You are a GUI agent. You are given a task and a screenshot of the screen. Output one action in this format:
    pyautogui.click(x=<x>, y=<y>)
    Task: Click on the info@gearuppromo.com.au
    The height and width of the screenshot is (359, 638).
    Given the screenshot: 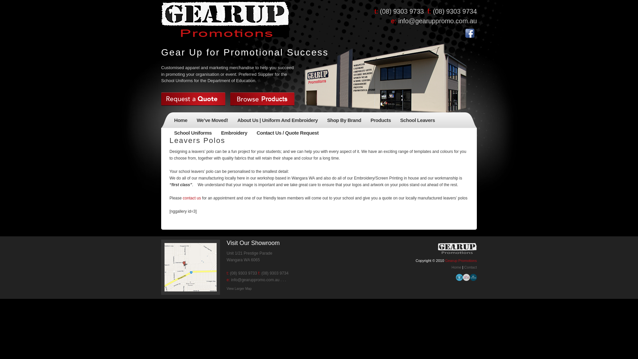 What is the action you would take?
    pyautogui.click(x=437, y=21)
    